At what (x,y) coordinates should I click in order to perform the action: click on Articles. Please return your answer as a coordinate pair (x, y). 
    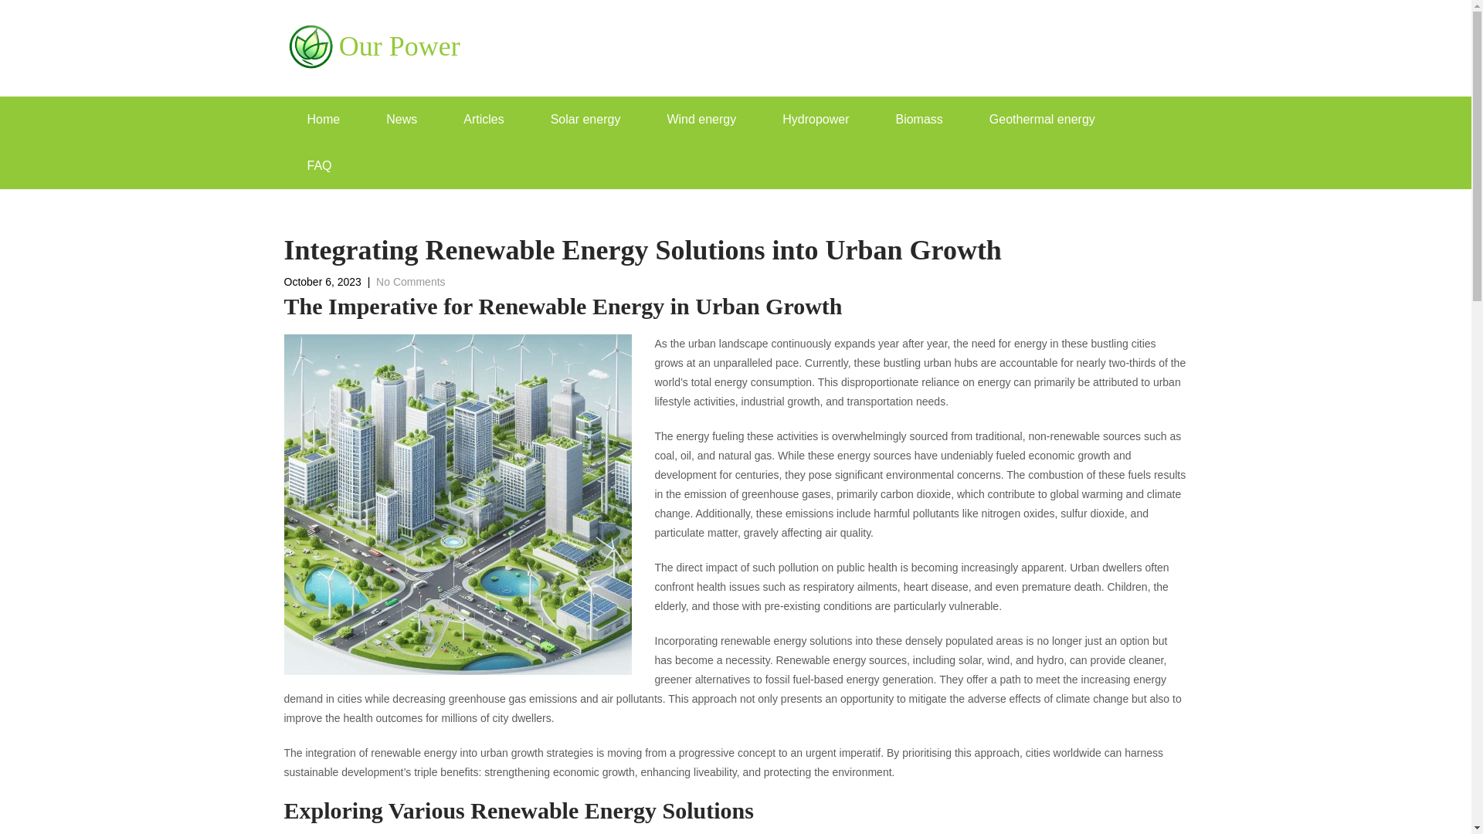
    Looking at the image, I should click on (484, 119).